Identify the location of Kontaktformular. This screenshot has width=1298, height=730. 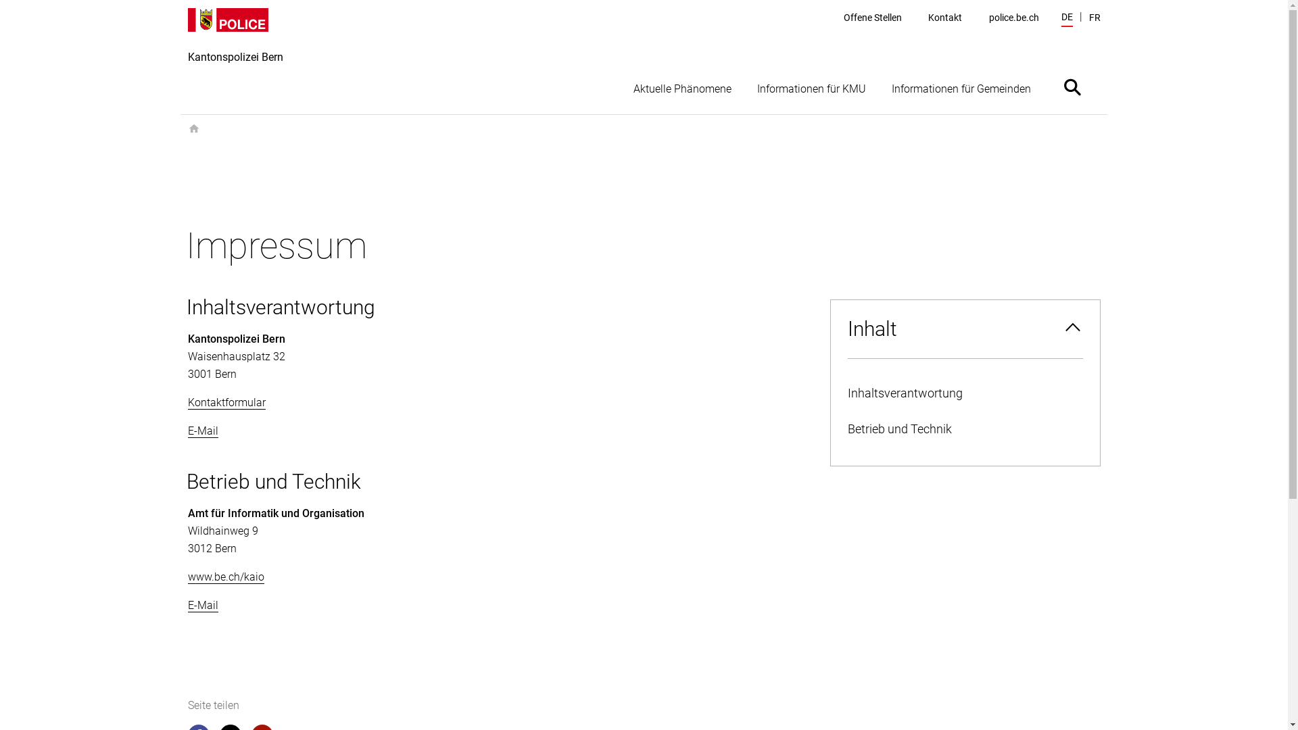
(227, 403).